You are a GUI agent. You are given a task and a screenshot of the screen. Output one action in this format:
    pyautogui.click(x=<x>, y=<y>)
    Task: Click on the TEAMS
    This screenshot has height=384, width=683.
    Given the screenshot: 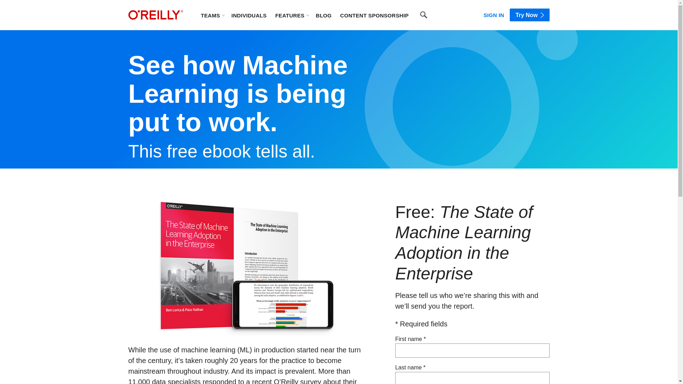 What is the action you would take?
    pyautogui.click(x=212, y=15)
    